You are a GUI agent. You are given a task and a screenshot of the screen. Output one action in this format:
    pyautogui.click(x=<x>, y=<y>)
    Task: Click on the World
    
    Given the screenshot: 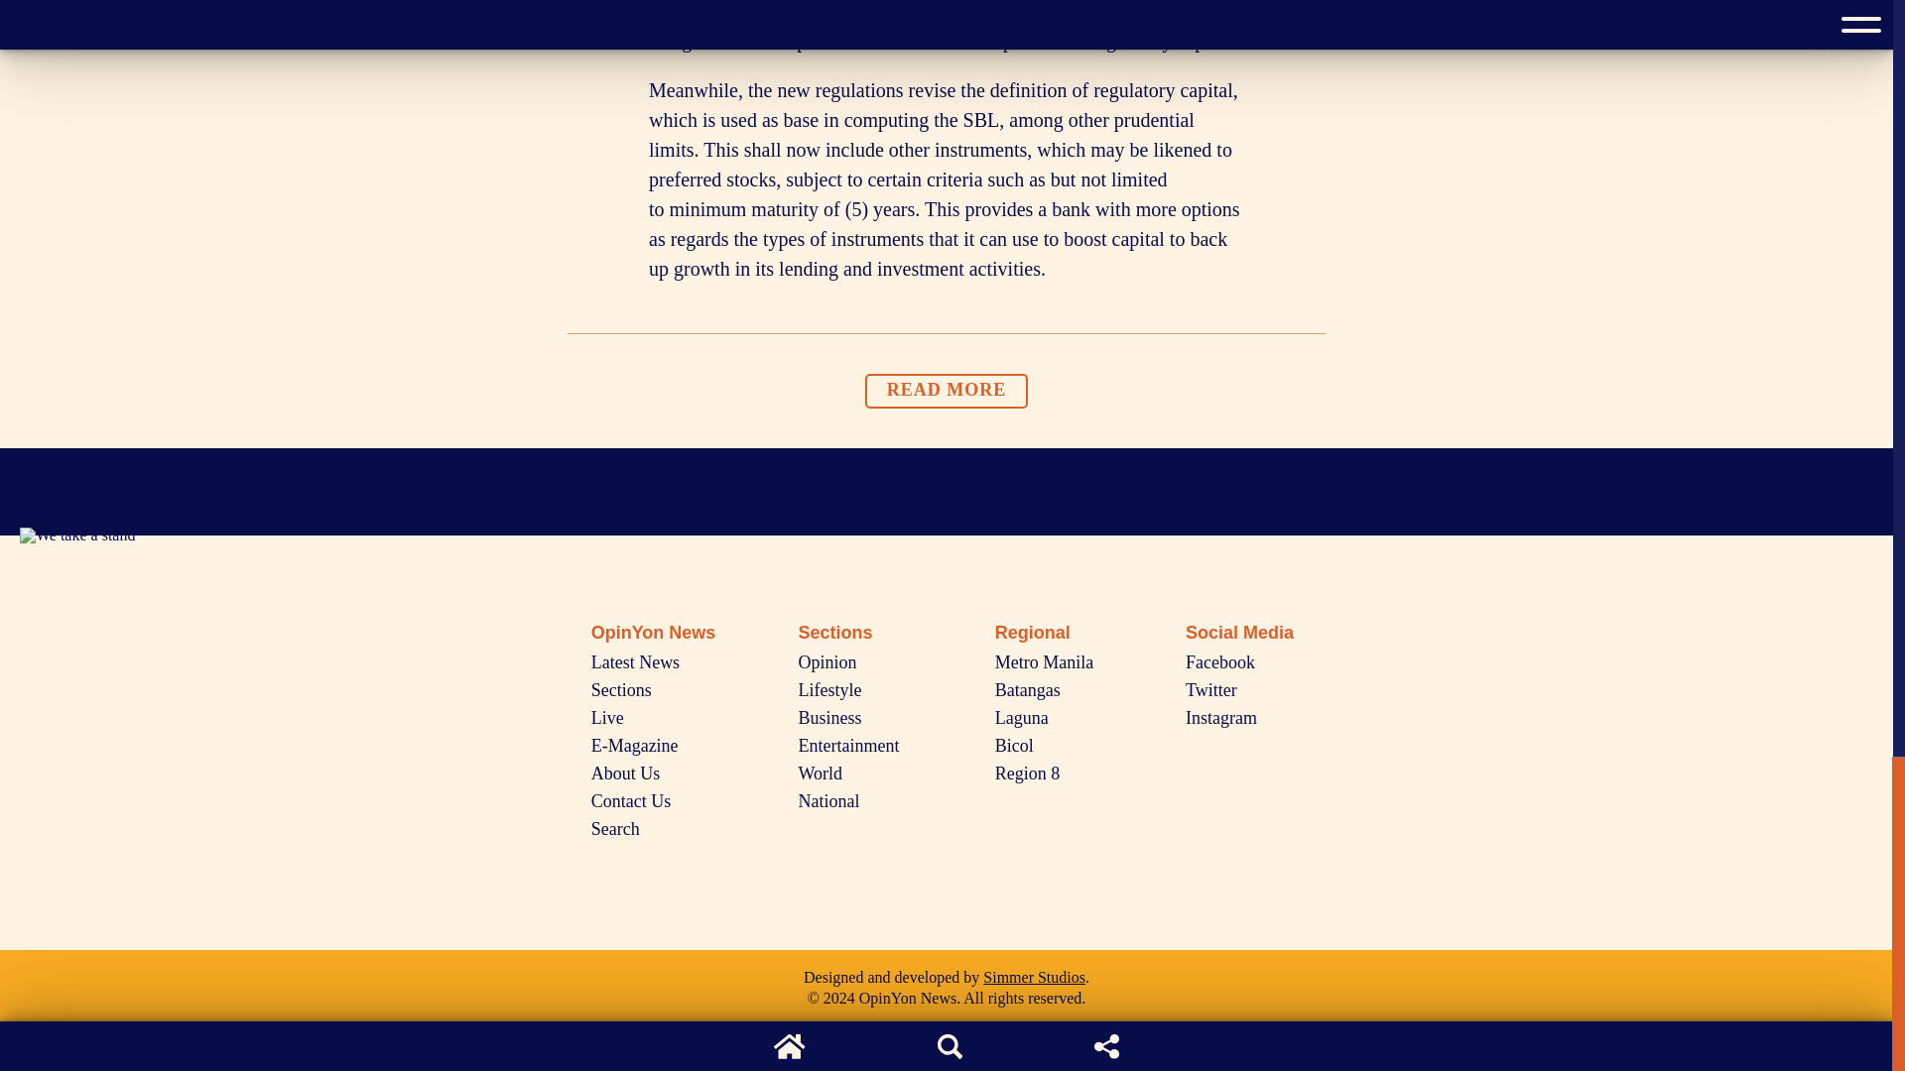 What is the action you would take?
    pyautogui.click(x=821, y=773)
    